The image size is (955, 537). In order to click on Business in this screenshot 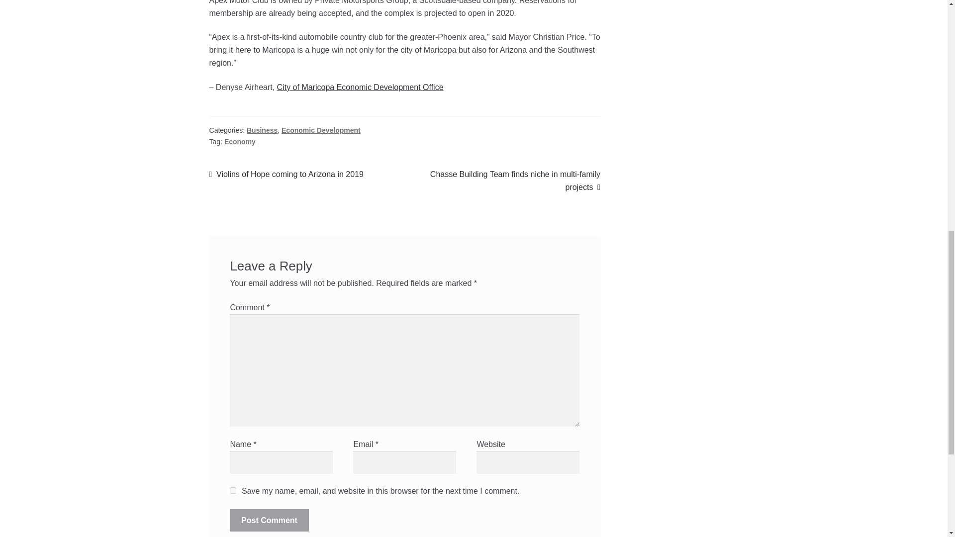, I will do `click(286, 174)`.